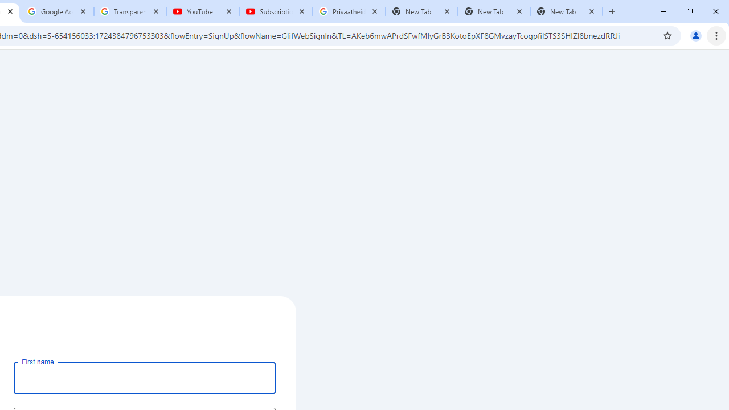  I want to click on Close, so click(592, 11).